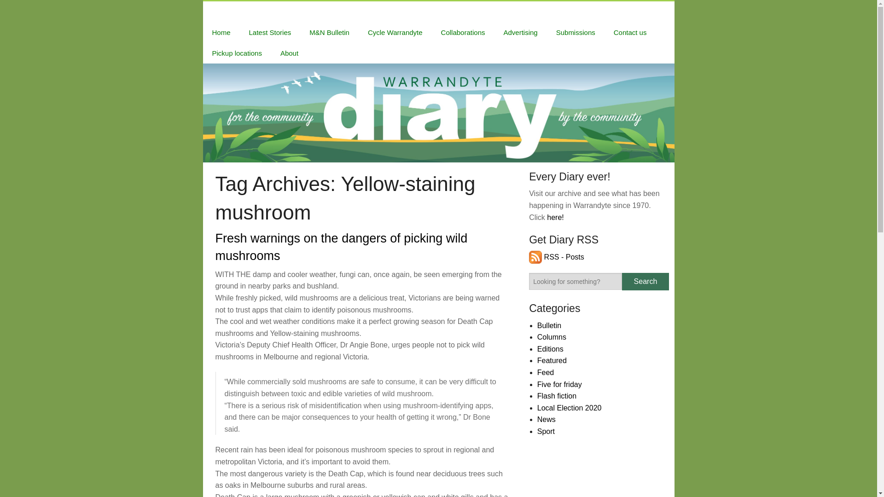 The image size is (884, 497). Describe the element at coordinates (645, 281) in the screenshot. I see `Search` at that location.